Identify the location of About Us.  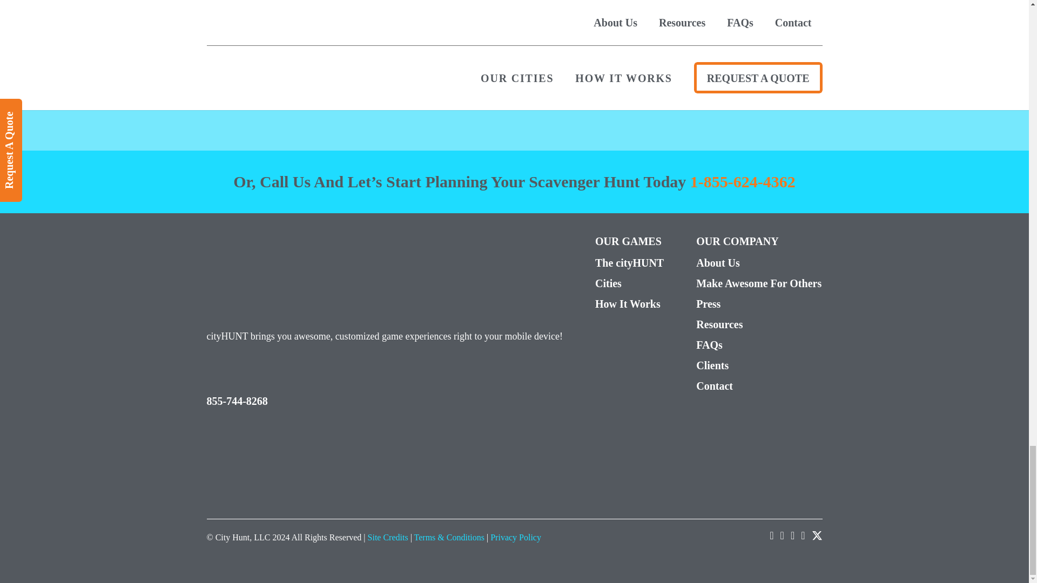
(758, 263).